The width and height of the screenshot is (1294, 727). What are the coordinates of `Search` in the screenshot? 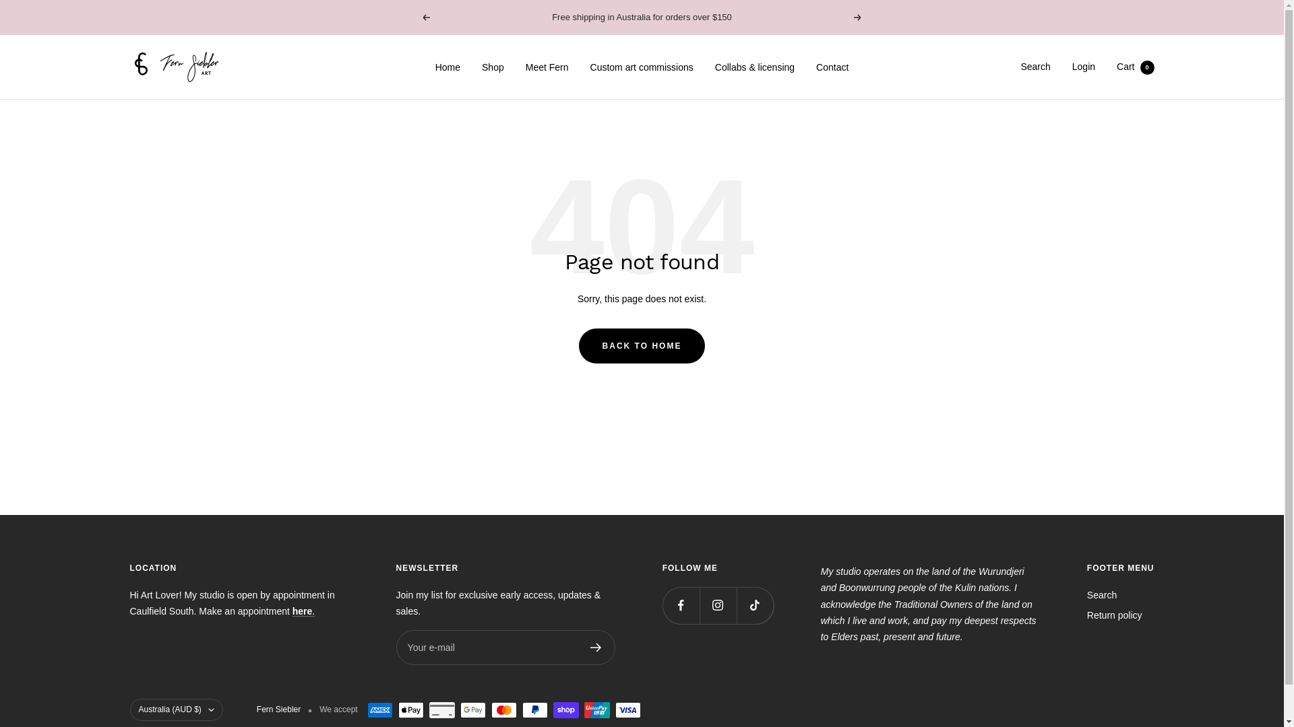 It's located at (1035, 67).